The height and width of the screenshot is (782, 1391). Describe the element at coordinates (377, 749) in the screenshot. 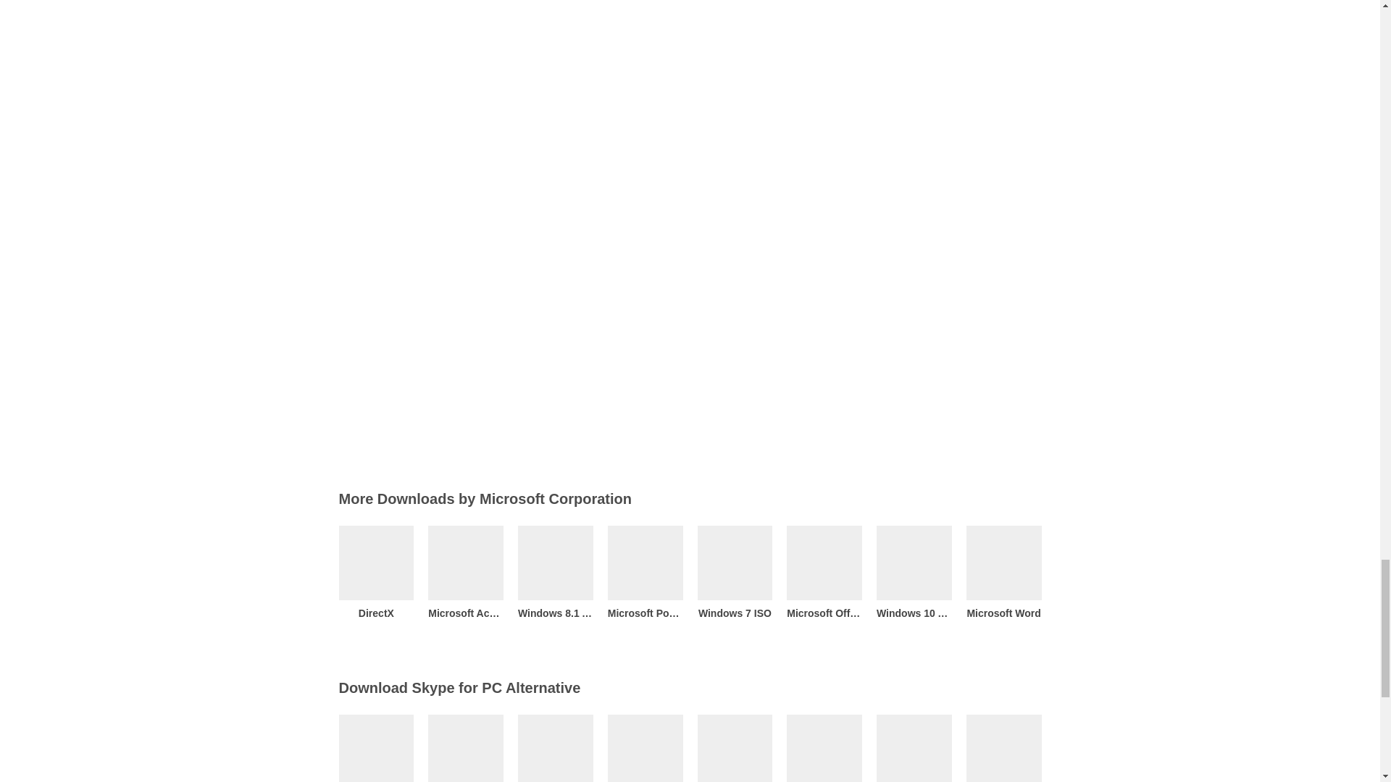

I see `FM WhatsApp` at that location.